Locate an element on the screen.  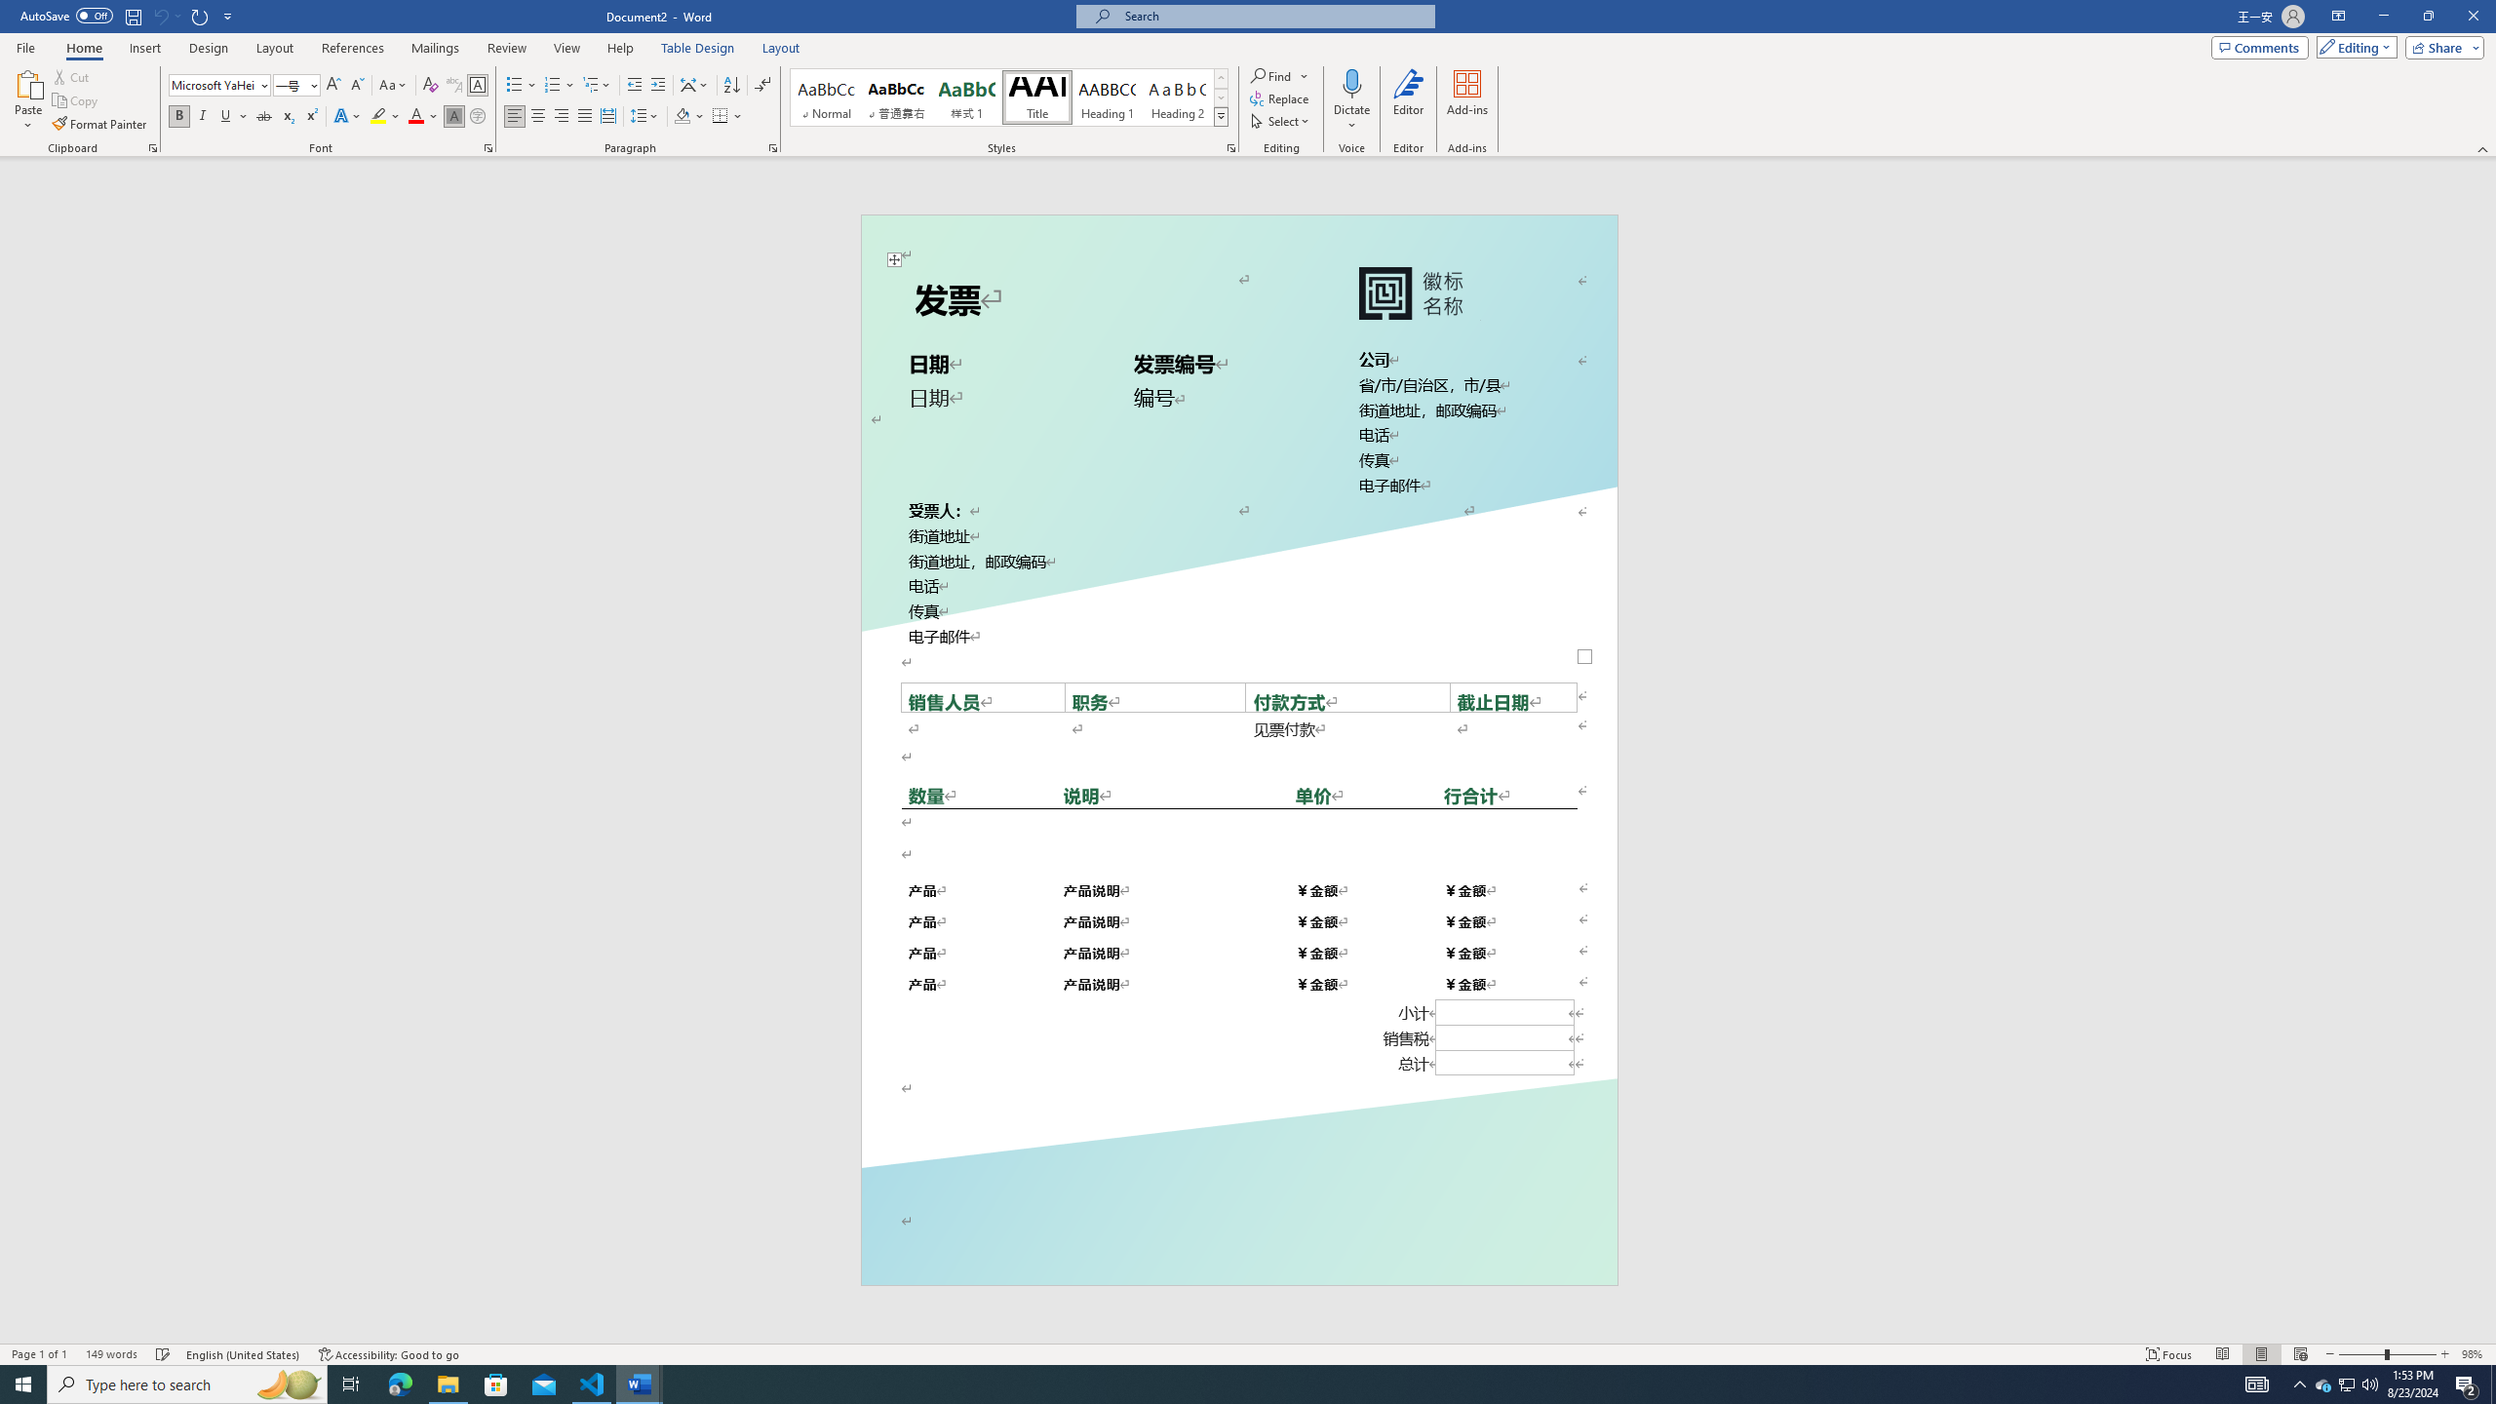
Change Case is located at coordinates (394, 86).